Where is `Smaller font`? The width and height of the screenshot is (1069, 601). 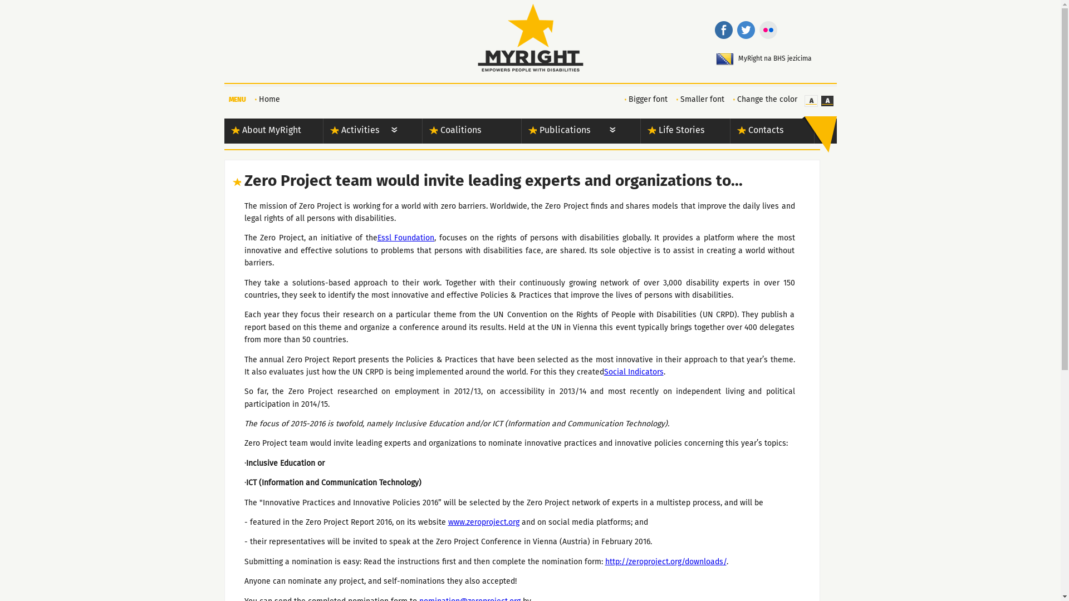 Smaller font is located at coordinates (698, 100).